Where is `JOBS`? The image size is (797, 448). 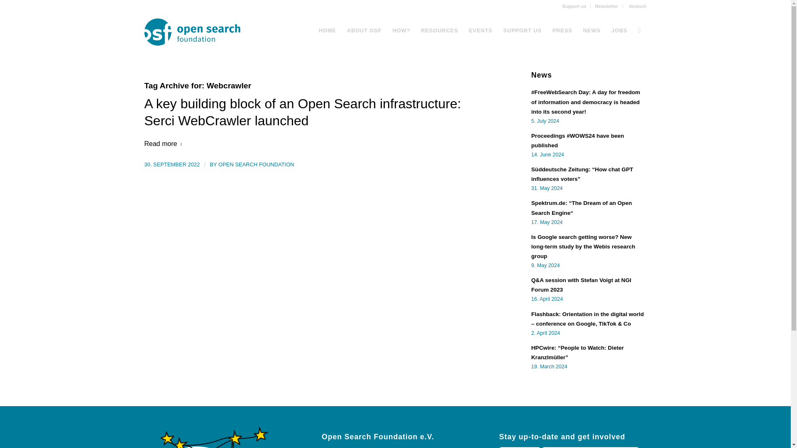 JOBS is located at coordinates (619, 31).